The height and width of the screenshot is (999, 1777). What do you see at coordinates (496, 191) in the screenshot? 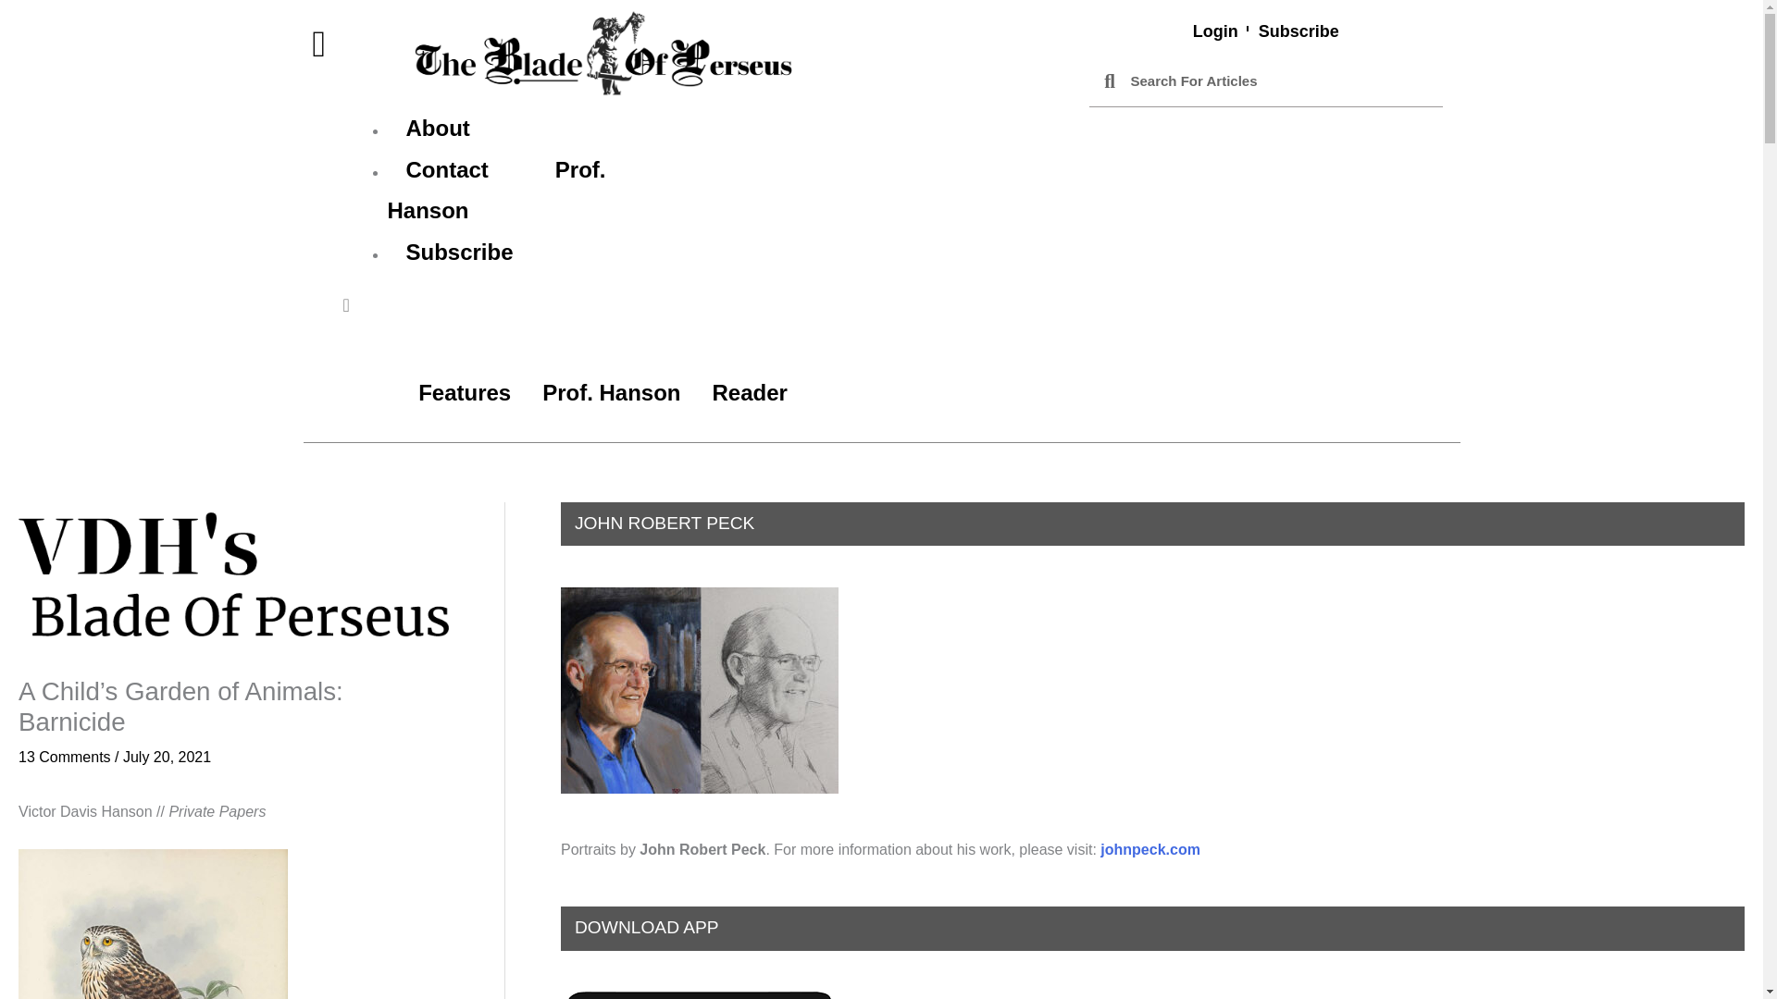
I see `Contact Prof. Hanson` at bounding box center [496, 191].